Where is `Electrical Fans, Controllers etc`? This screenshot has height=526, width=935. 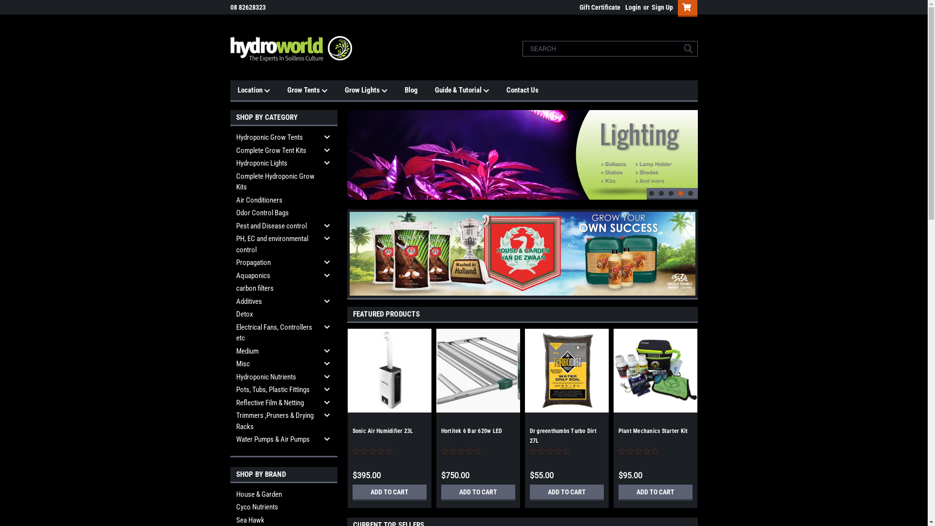 Electrical Fans, Controllers etc is located at coordinates (276, 332).